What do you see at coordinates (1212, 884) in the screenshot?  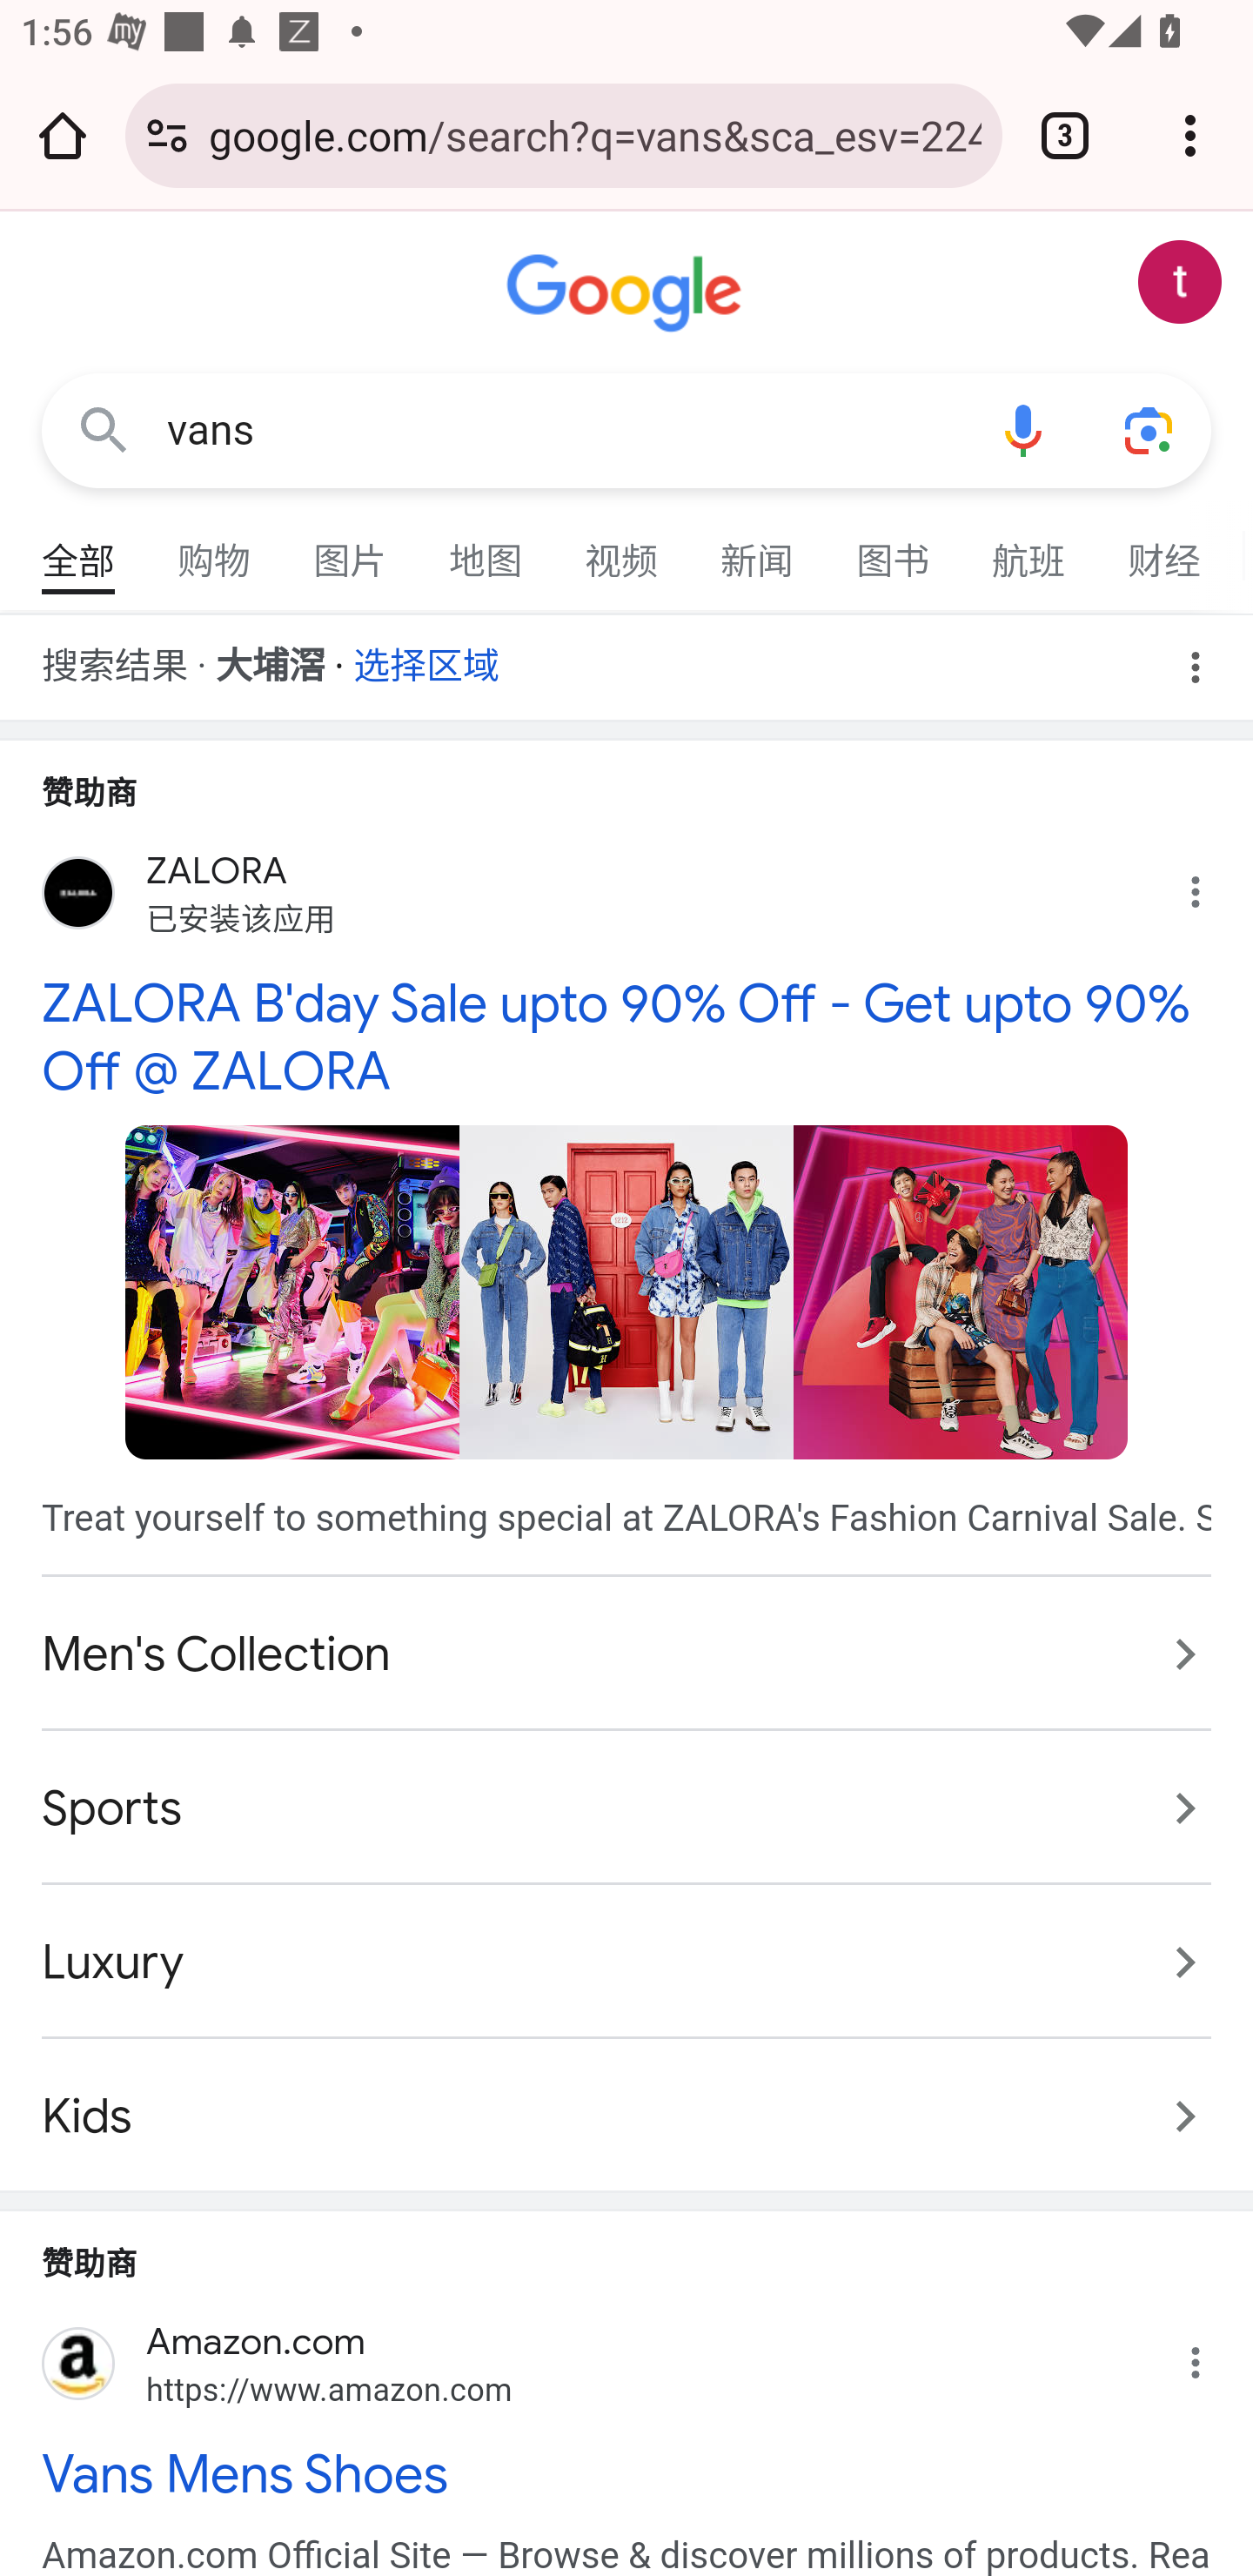 I see `为什么会显示该广告？` at bounding box center [1212, 884].